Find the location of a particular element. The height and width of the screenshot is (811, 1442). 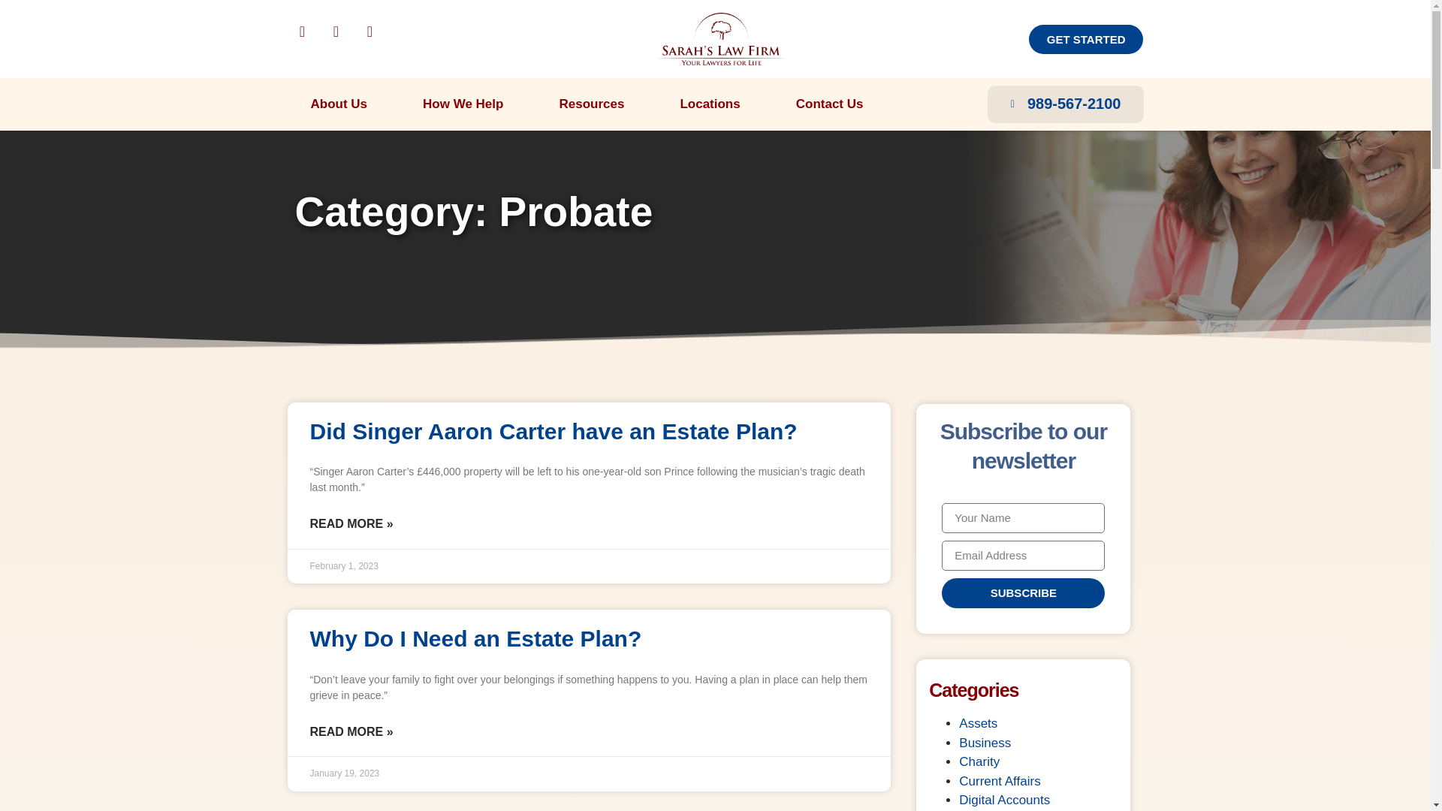

Contact Us is located at coordinates (829, 104).